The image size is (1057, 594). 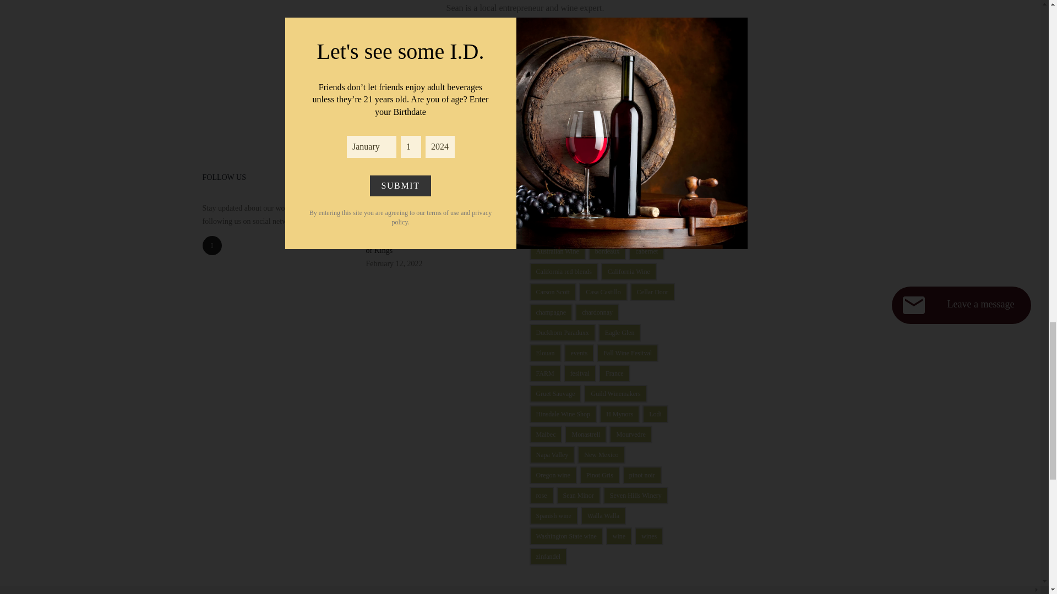 What do you see at coordinates (595, 210) in the screenshot?
I see `5OS Project` at bounding box center [595, 210].